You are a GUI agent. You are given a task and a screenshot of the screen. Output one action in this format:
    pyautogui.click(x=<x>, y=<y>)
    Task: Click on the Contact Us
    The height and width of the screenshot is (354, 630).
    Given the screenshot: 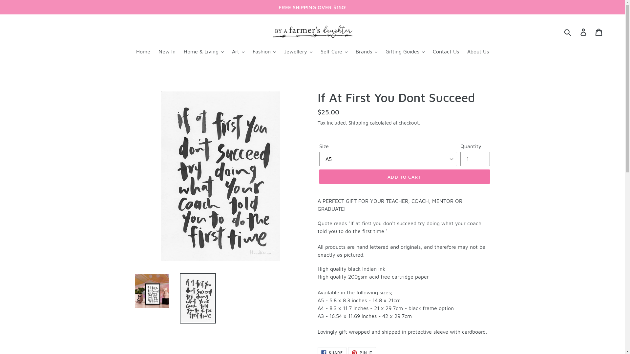 What is the action you would take?
    pyautogui.click(x=446, y=52)
    